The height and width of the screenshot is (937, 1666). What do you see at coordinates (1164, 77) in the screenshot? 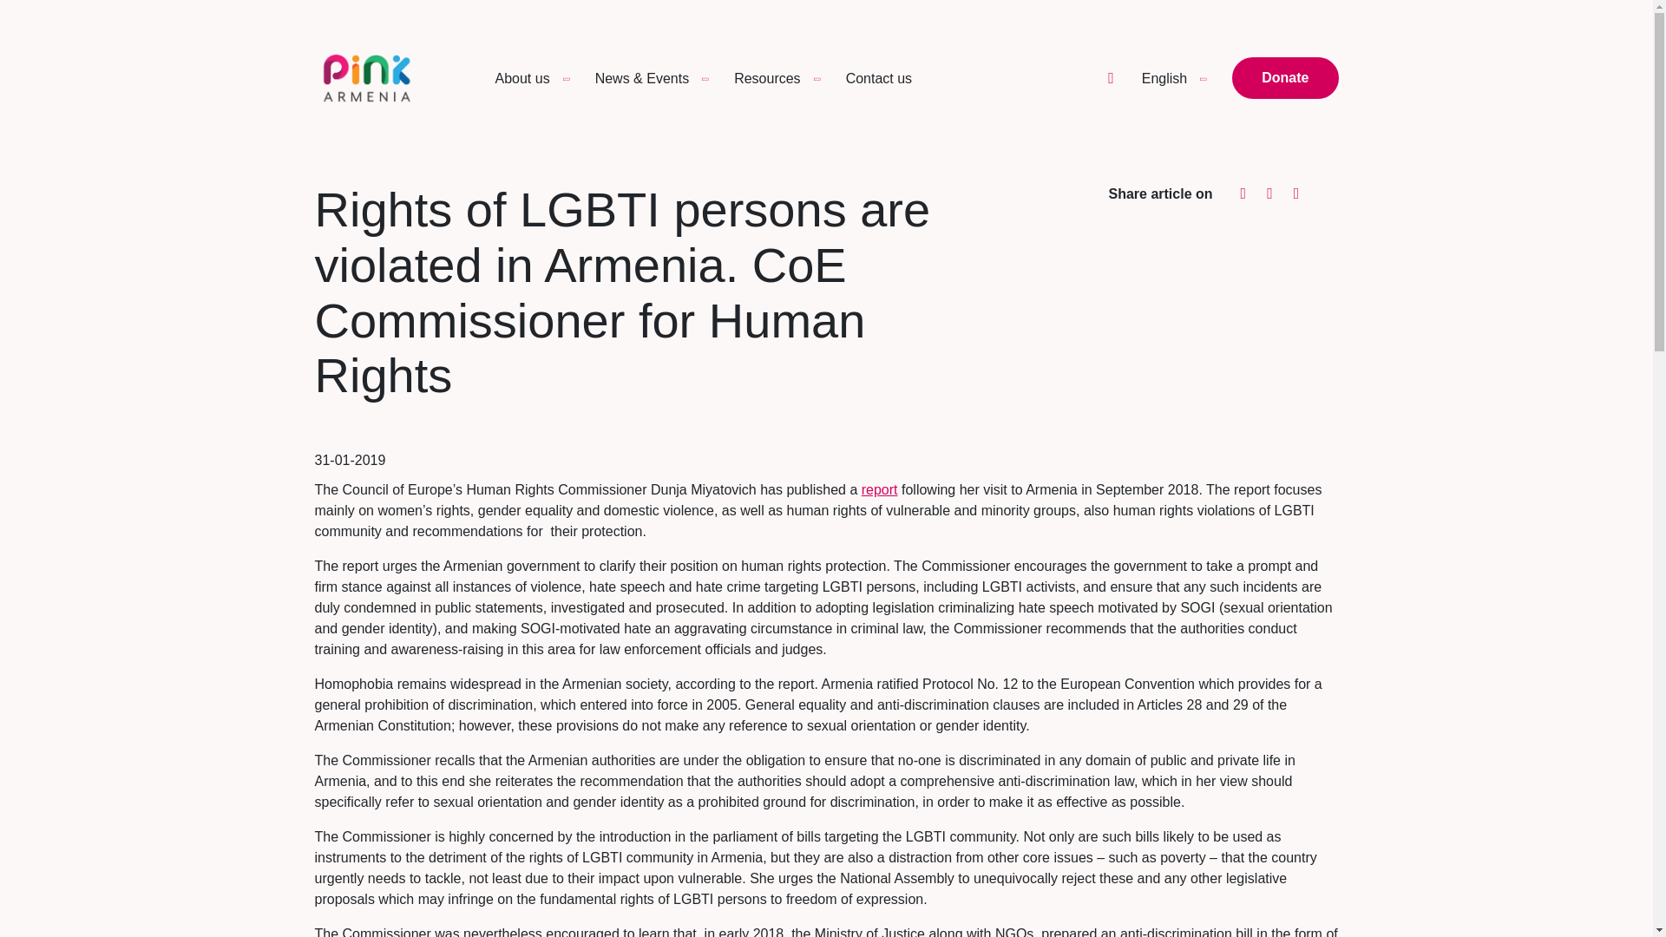
I see `English` at bounding box center [1164, 77].